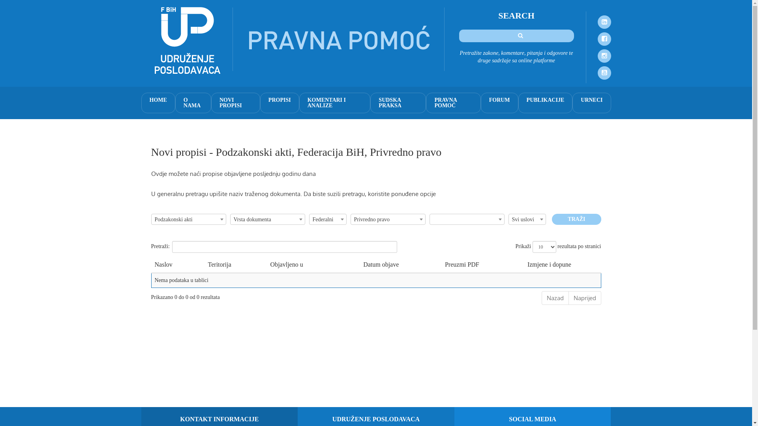 The image size is (758, 426). Describe the element at coordinates (500, 103) in the screenshot. I see `FORUM` at that location.